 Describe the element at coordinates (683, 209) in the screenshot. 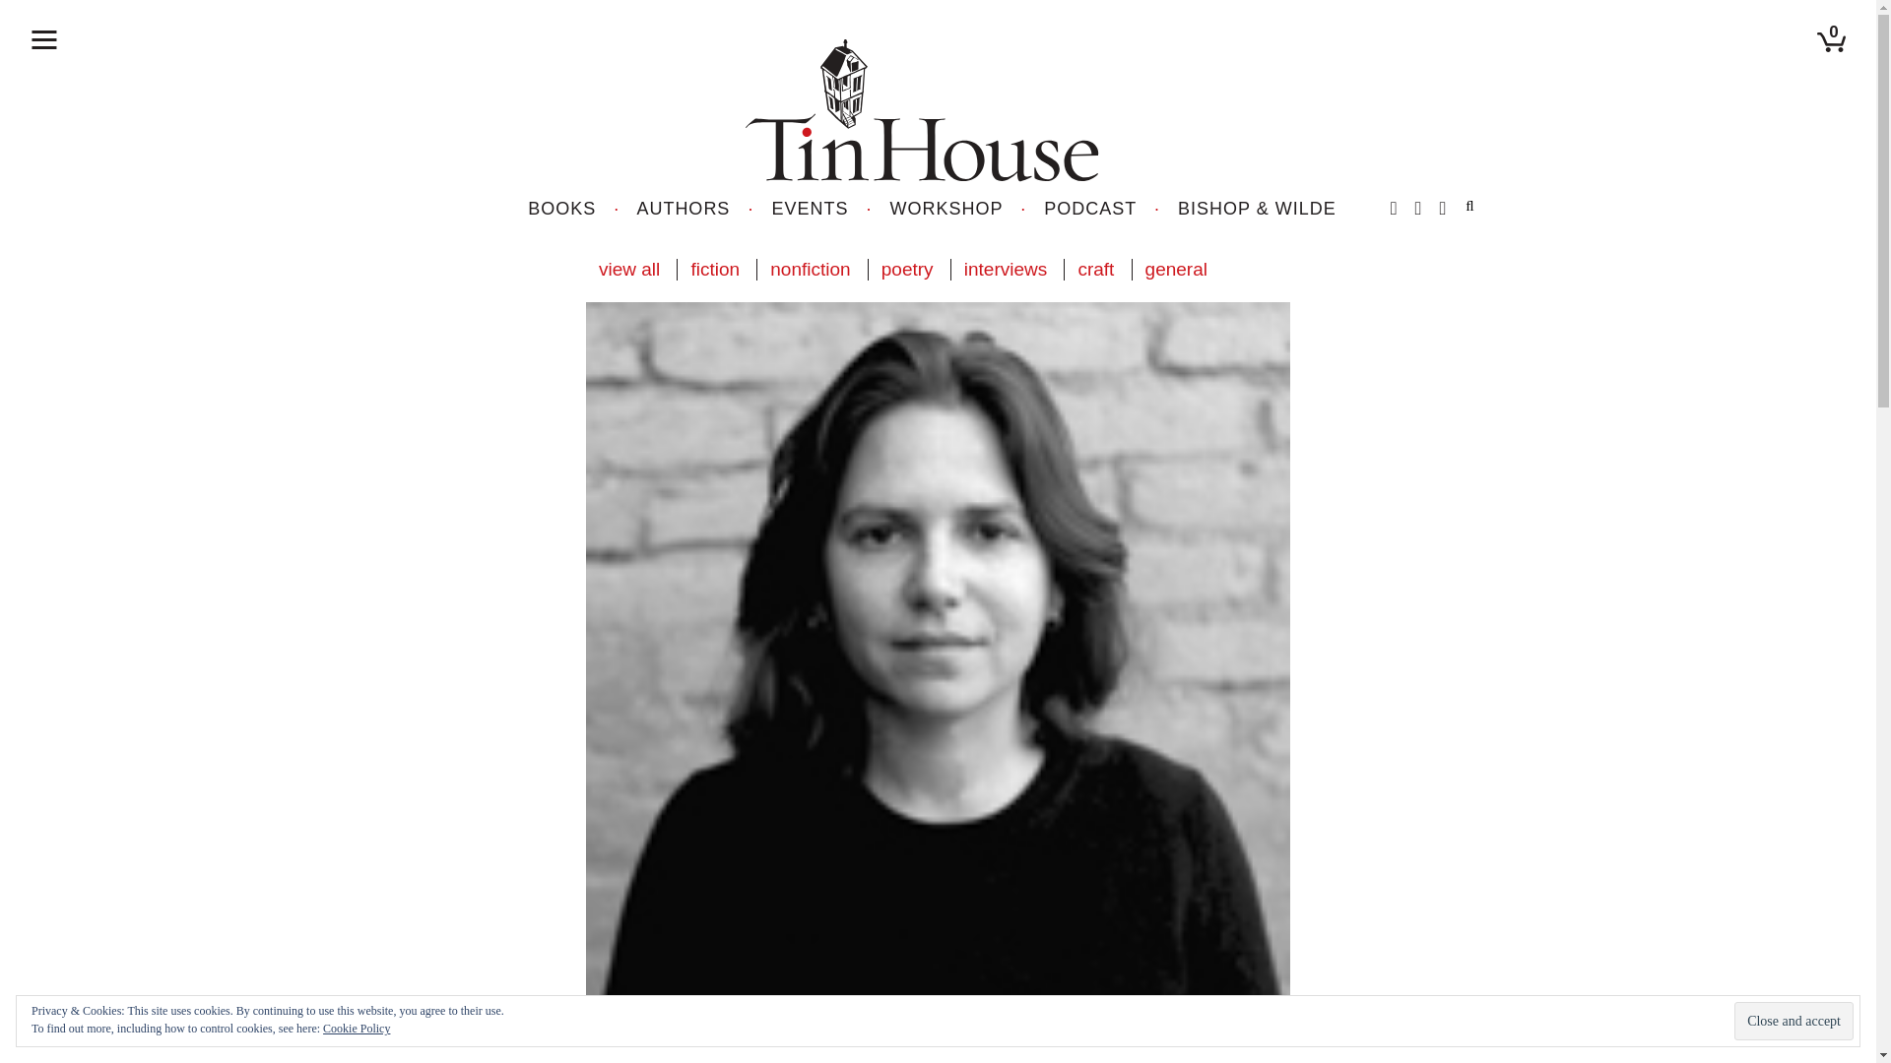

I see `AUTHORS` at that location.